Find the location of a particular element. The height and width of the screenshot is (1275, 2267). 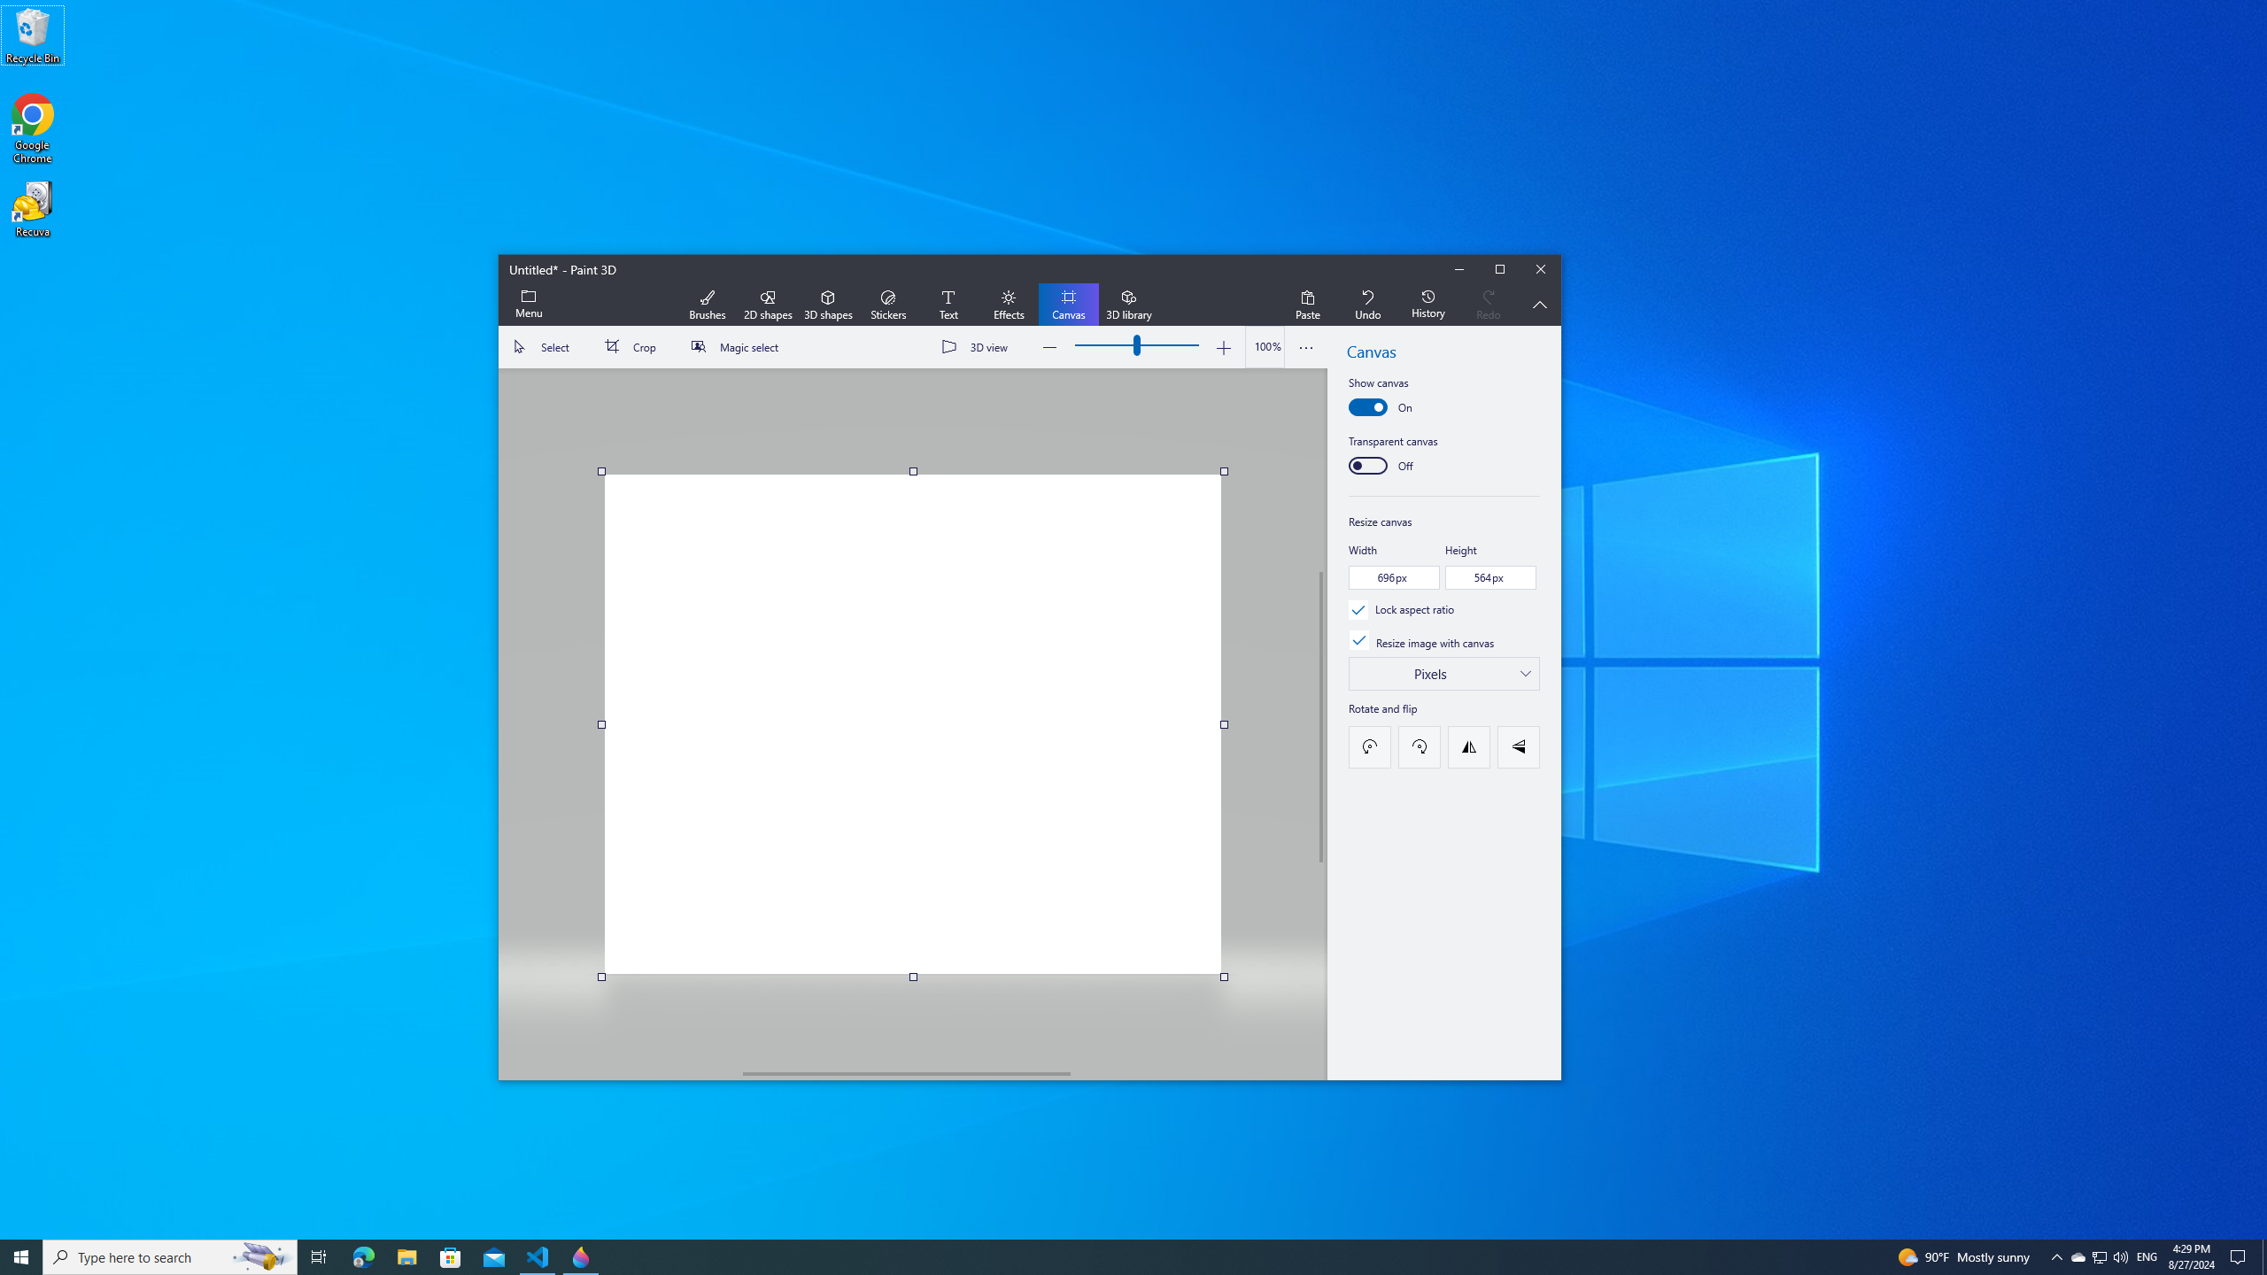

Running applications is located at coordinates (1100, 1257).